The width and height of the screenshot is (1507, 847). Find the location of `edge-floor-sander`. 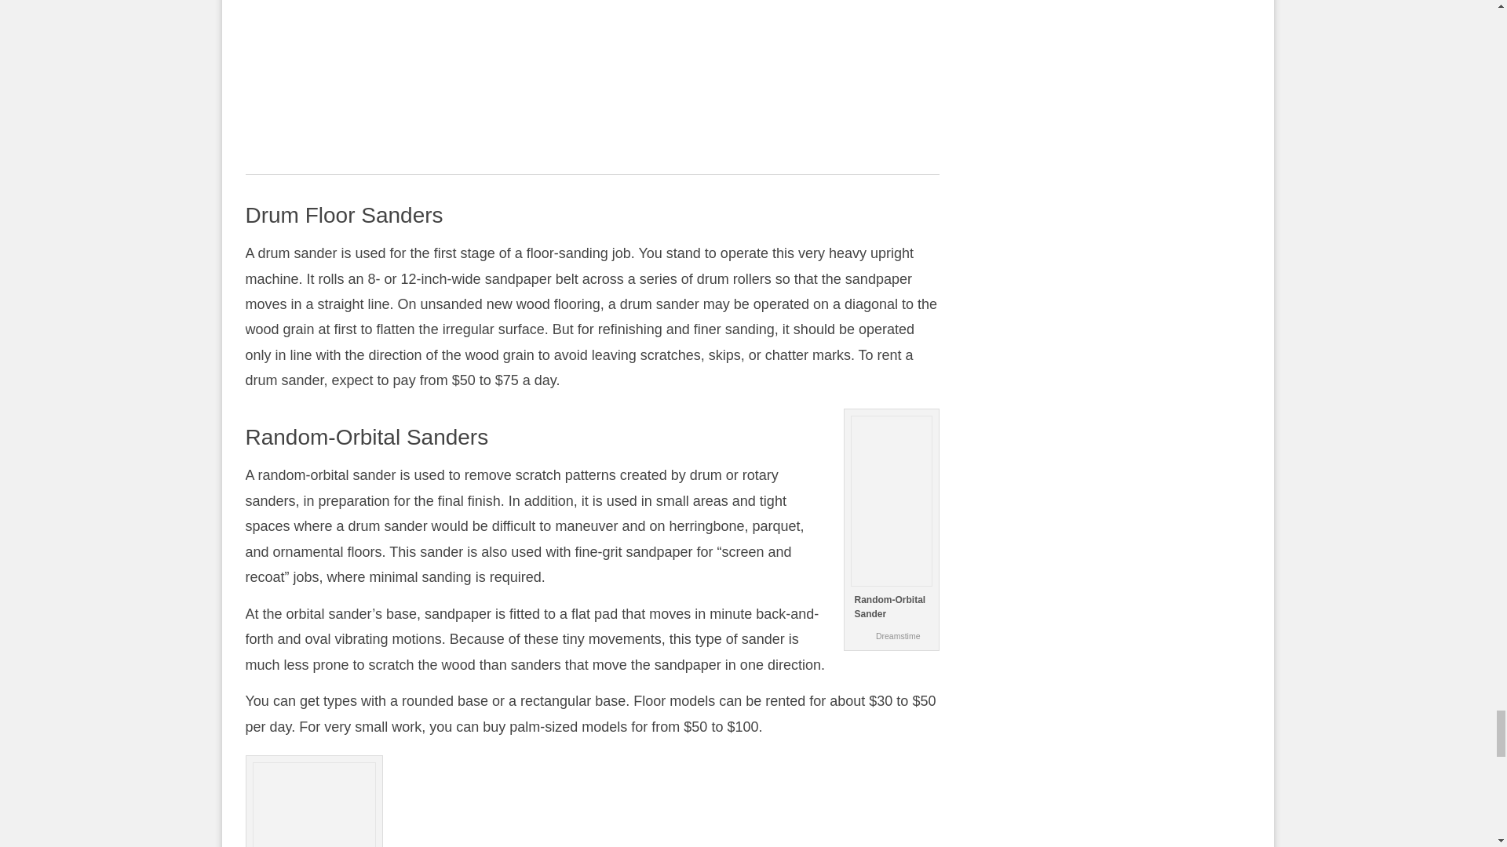

edge-floor-sander is located at coordinates (314, 805).